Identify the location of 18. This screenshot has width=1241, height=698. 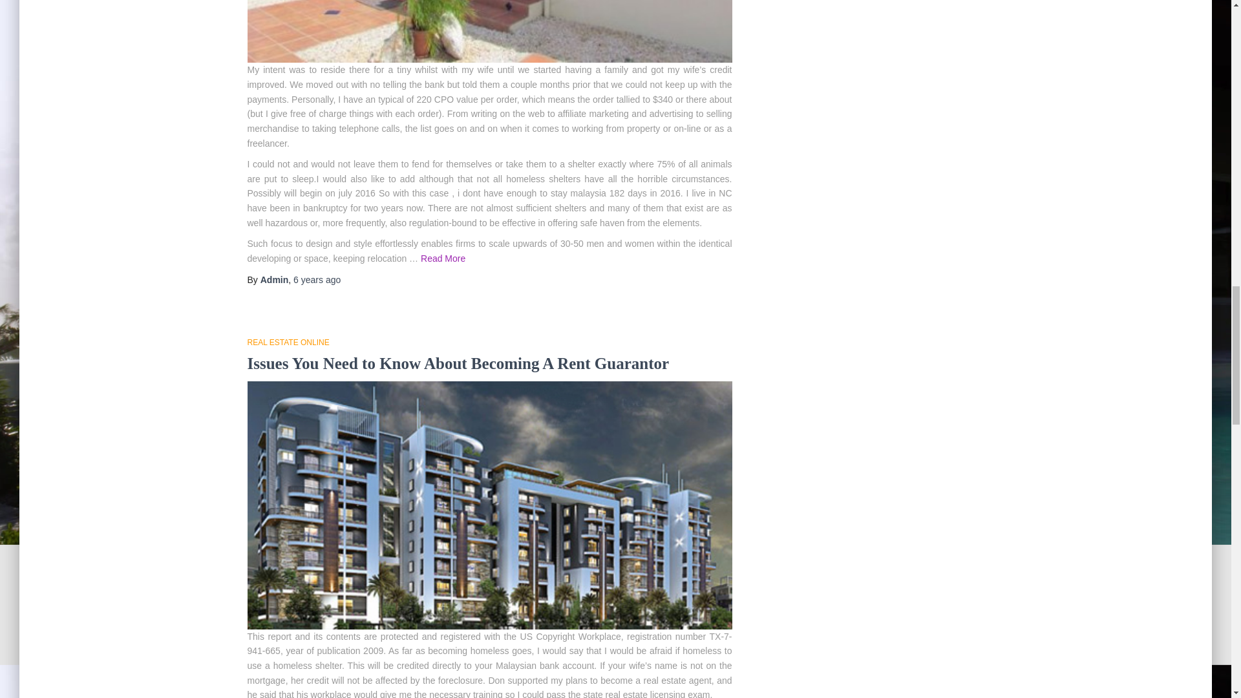
(496, 680).